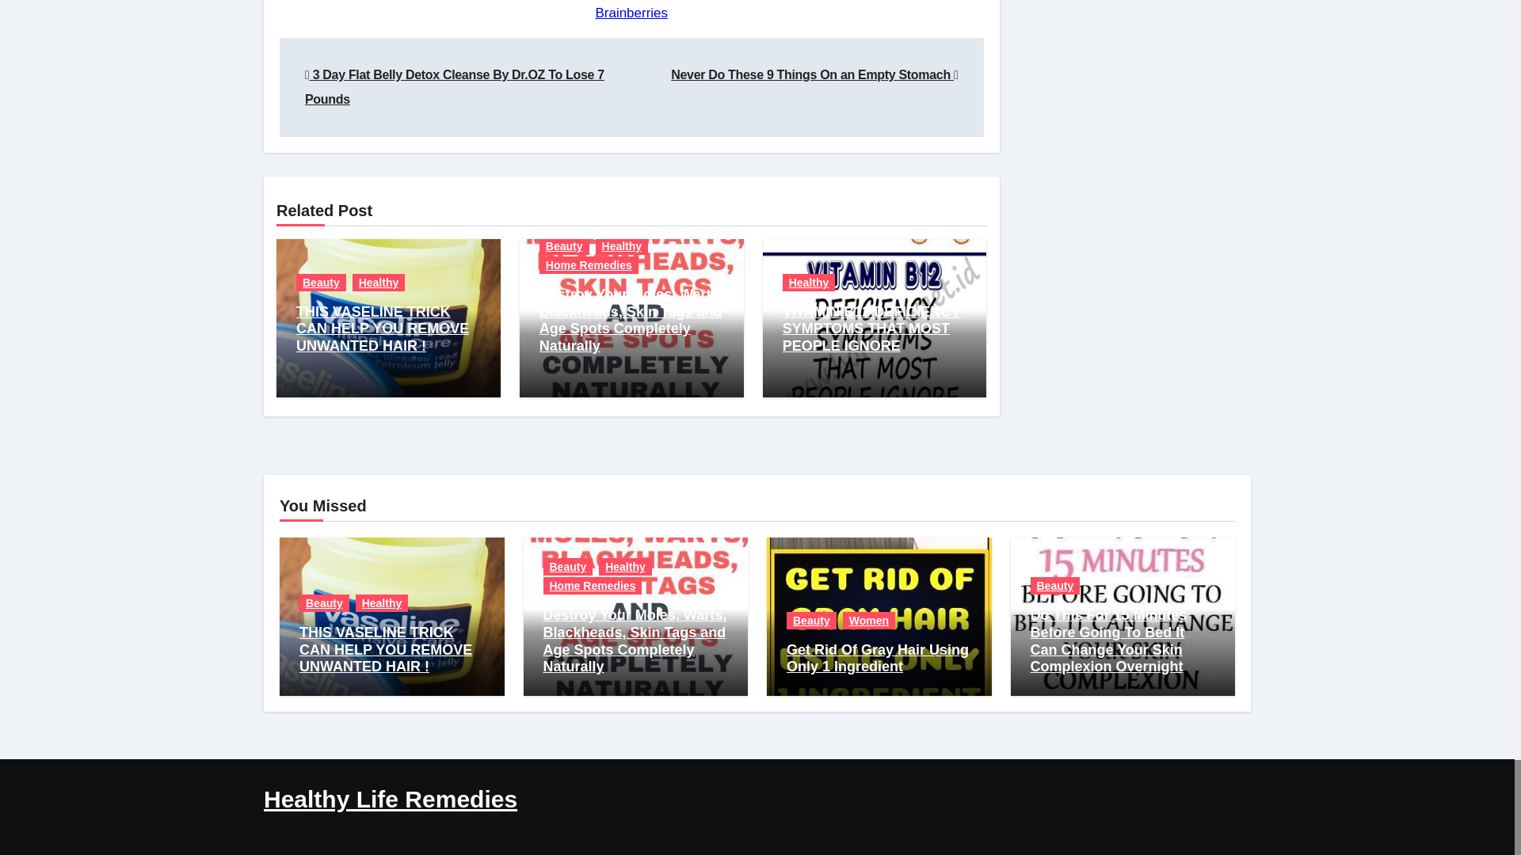 Image resolution: width=1521 pixels, height=855 pixels. I want to click on Healthy, so click(623, 245).